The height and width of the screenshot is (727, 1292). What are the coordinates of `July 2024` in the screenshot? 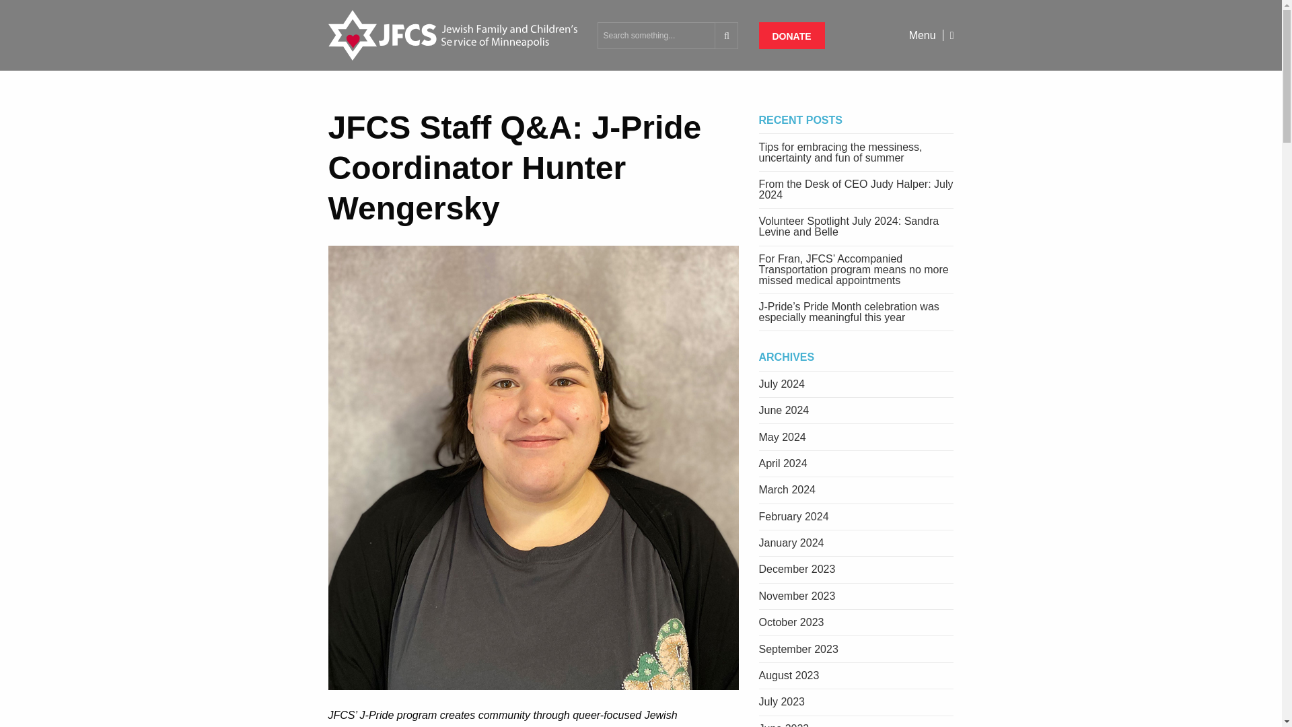 It's located at (857, 384).